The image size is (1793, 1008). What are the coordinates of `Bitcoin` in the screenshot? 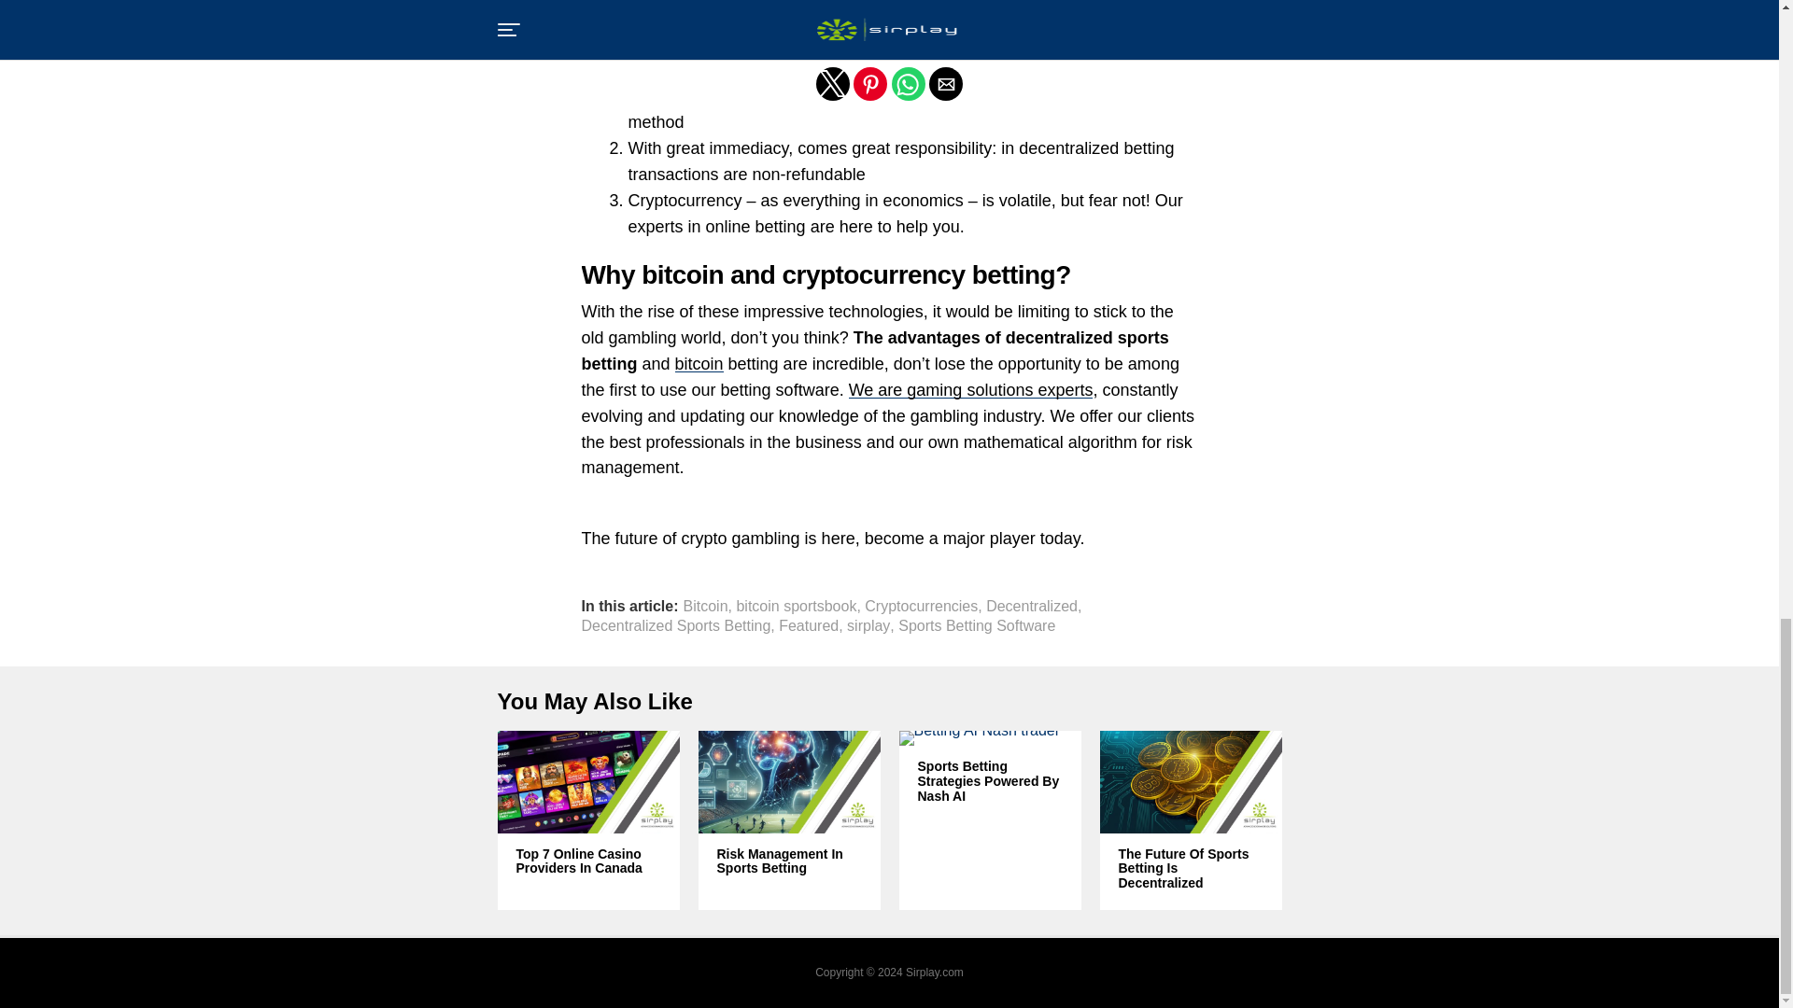 It's located at (705, 606).